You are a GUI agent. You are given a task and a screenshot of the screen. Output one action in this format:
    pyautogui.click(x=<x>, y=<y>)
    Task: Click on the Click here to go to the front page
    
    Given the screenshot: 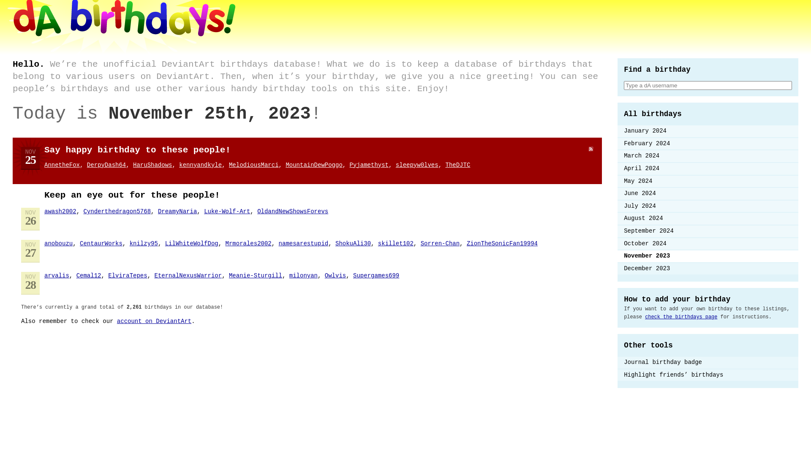 What is the action you would take?
    pyautogui.click(x=117, y=54)
    